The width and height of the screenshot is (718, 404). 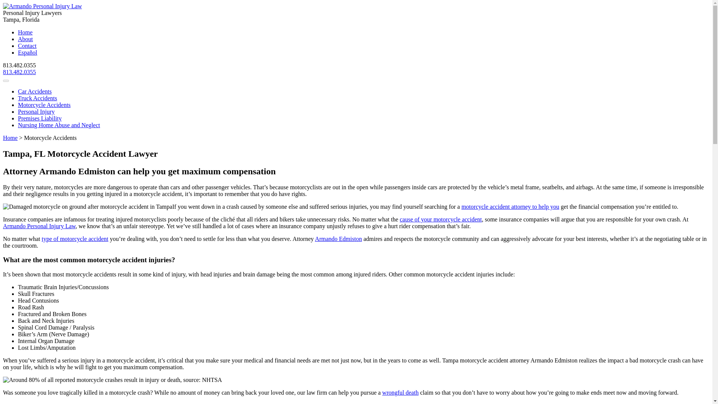 What do you see at coordinates (36, 111) in the screenshot?
I see `Personal Injury` at bounding box center [36, 111].